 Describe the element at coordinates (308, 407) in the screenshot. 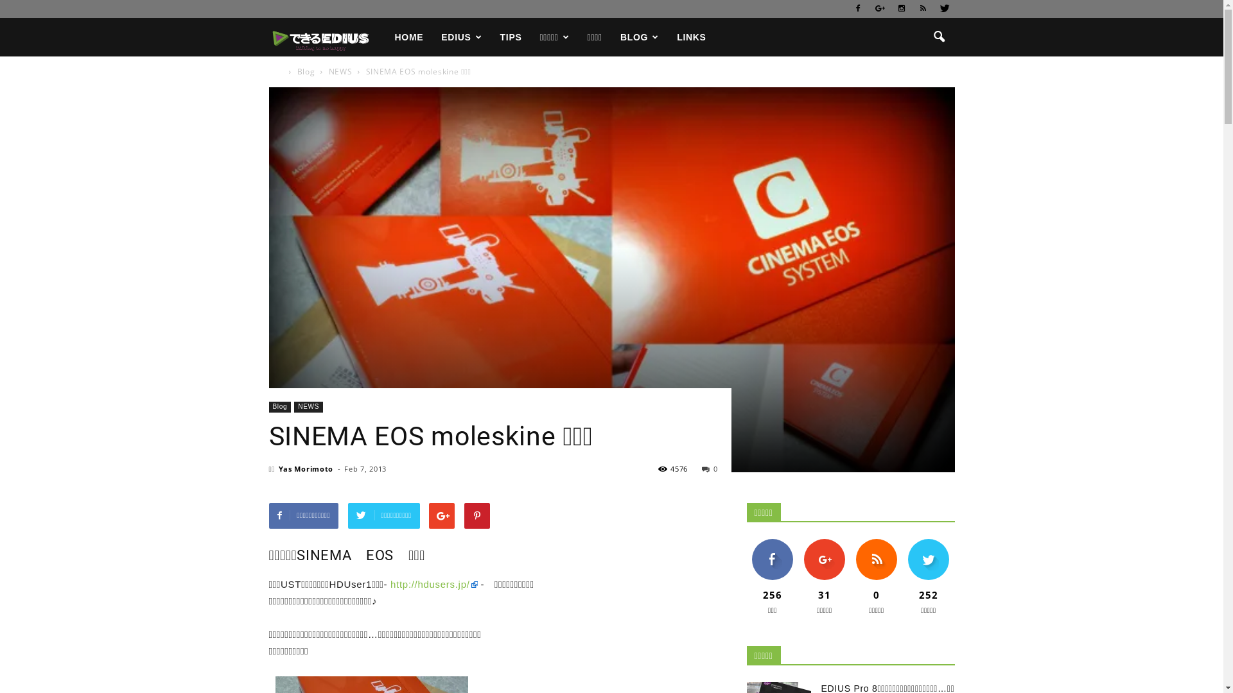

I see `NEWS` at that location.